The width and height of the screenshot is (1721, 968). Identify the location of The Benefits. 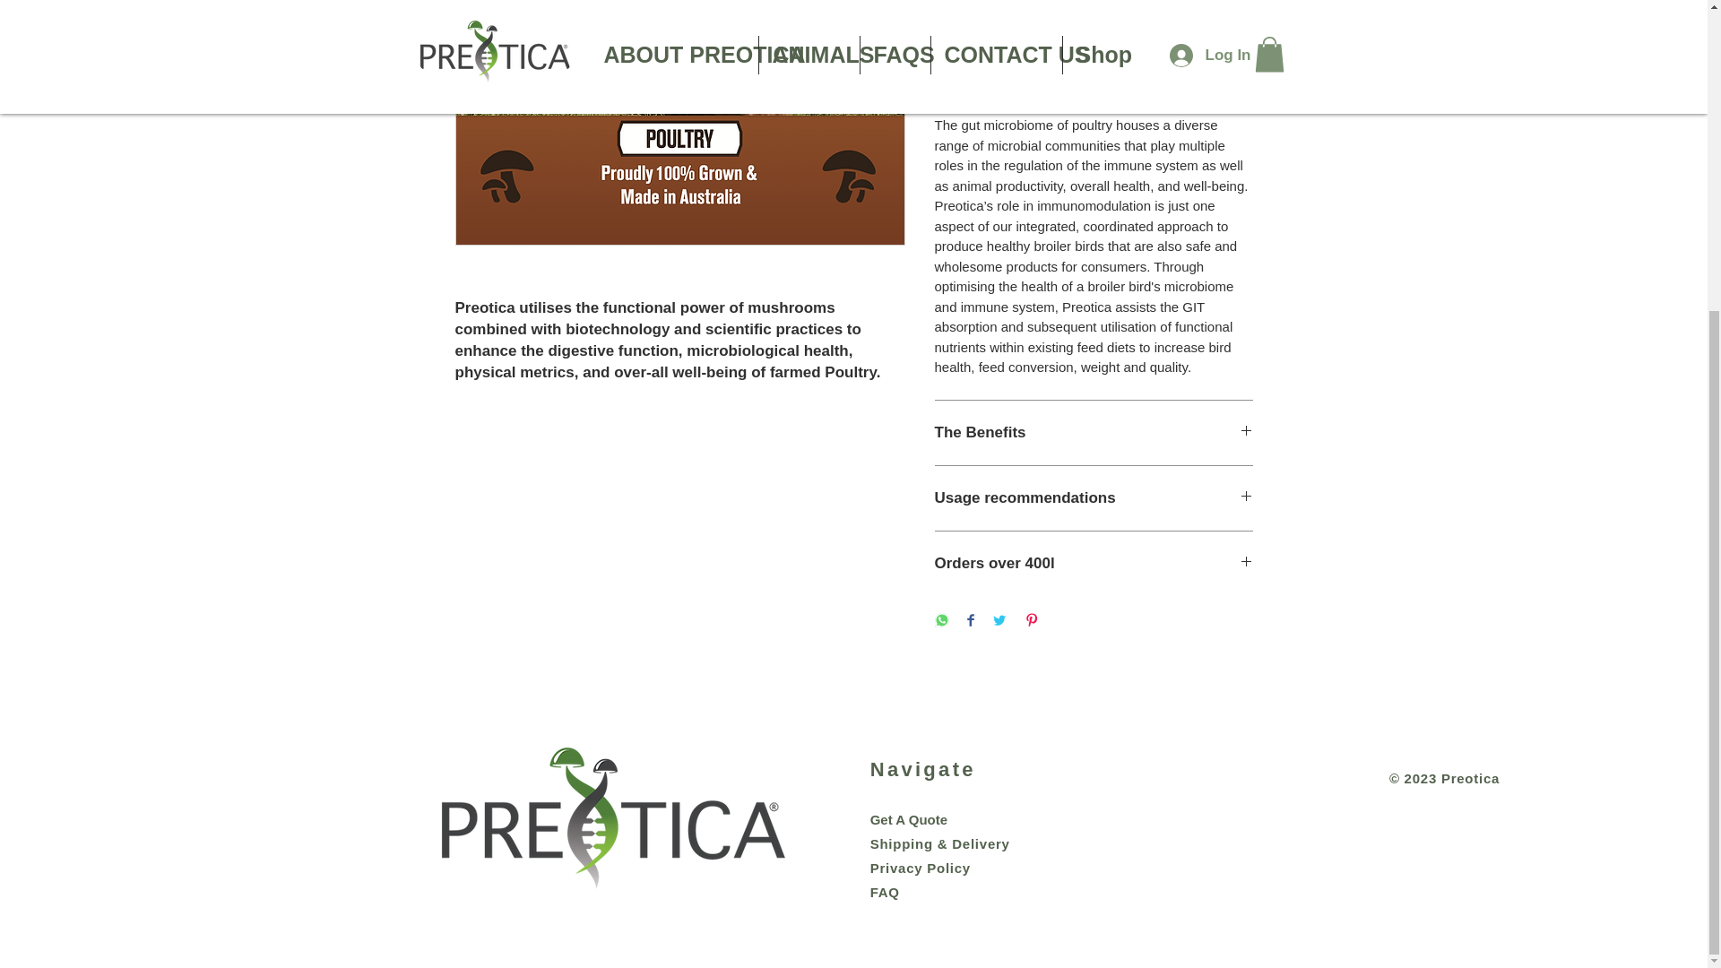
(1094, 432).